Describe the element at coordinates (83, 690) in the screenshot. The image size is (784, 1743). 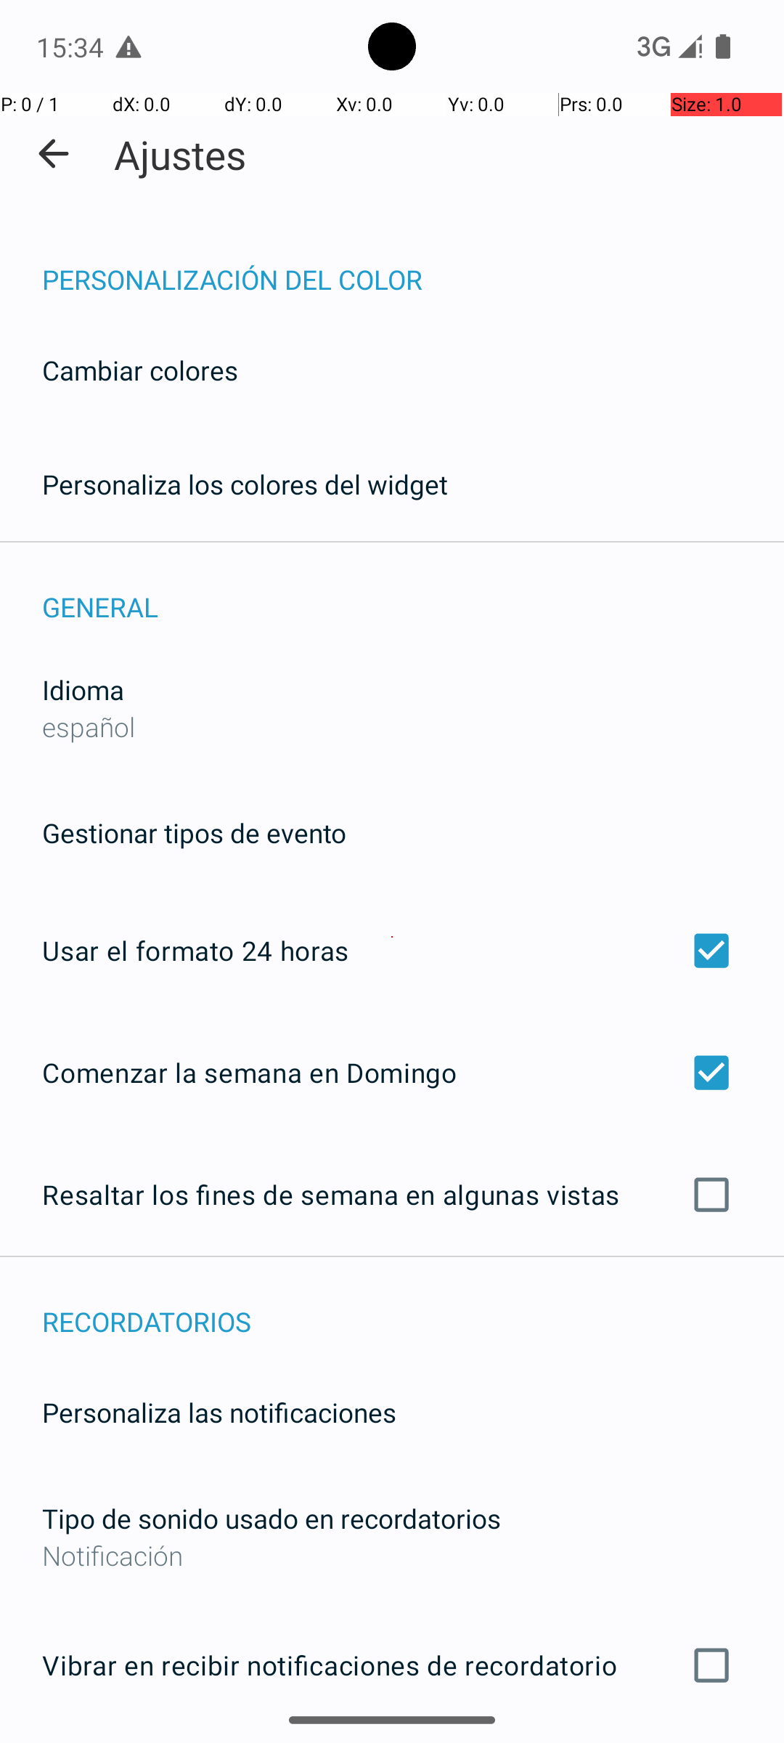
I see `Idioma` at that location.